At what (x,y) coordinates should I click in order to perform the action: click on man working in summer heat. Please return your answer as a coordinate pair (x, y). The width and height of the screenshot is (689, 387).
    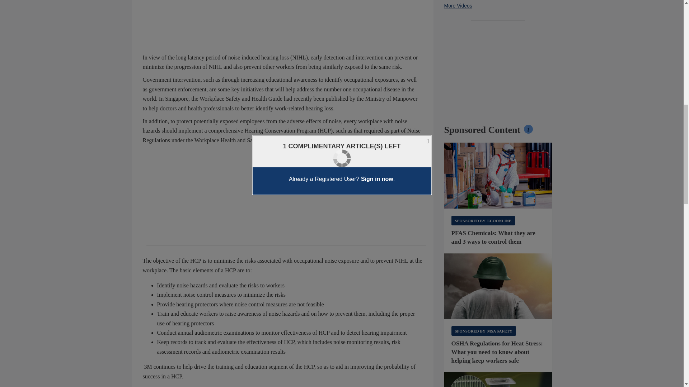
    Looking at the image, I should click on (498, 286).